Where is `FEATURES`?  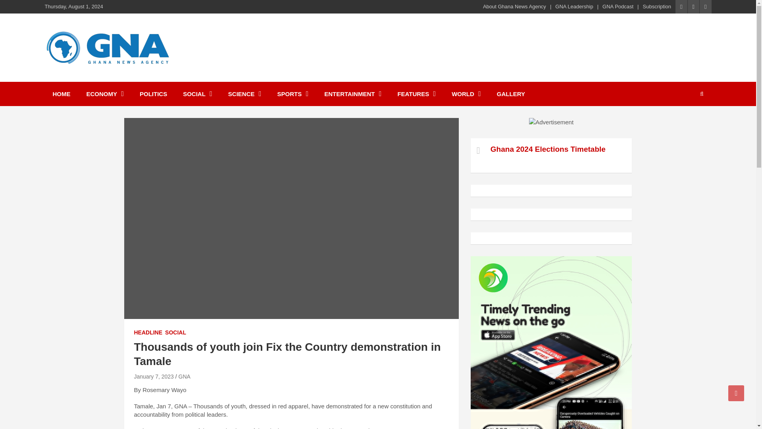 FEATURES is located at coordinates (416, 94).